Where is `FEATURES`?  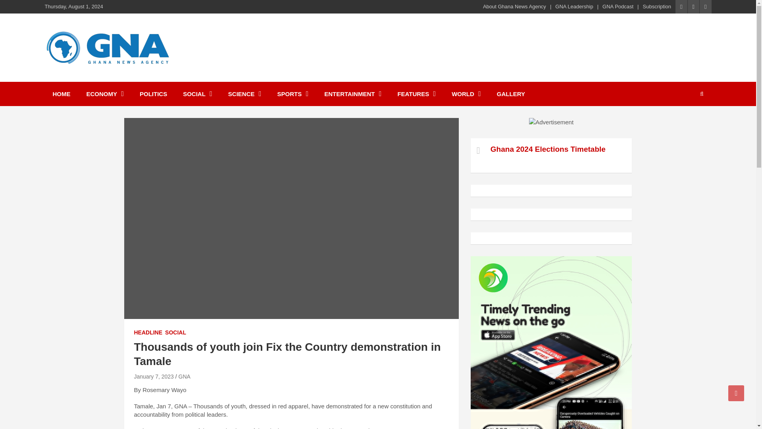 FEATURES is located at coordinates (416, 94).